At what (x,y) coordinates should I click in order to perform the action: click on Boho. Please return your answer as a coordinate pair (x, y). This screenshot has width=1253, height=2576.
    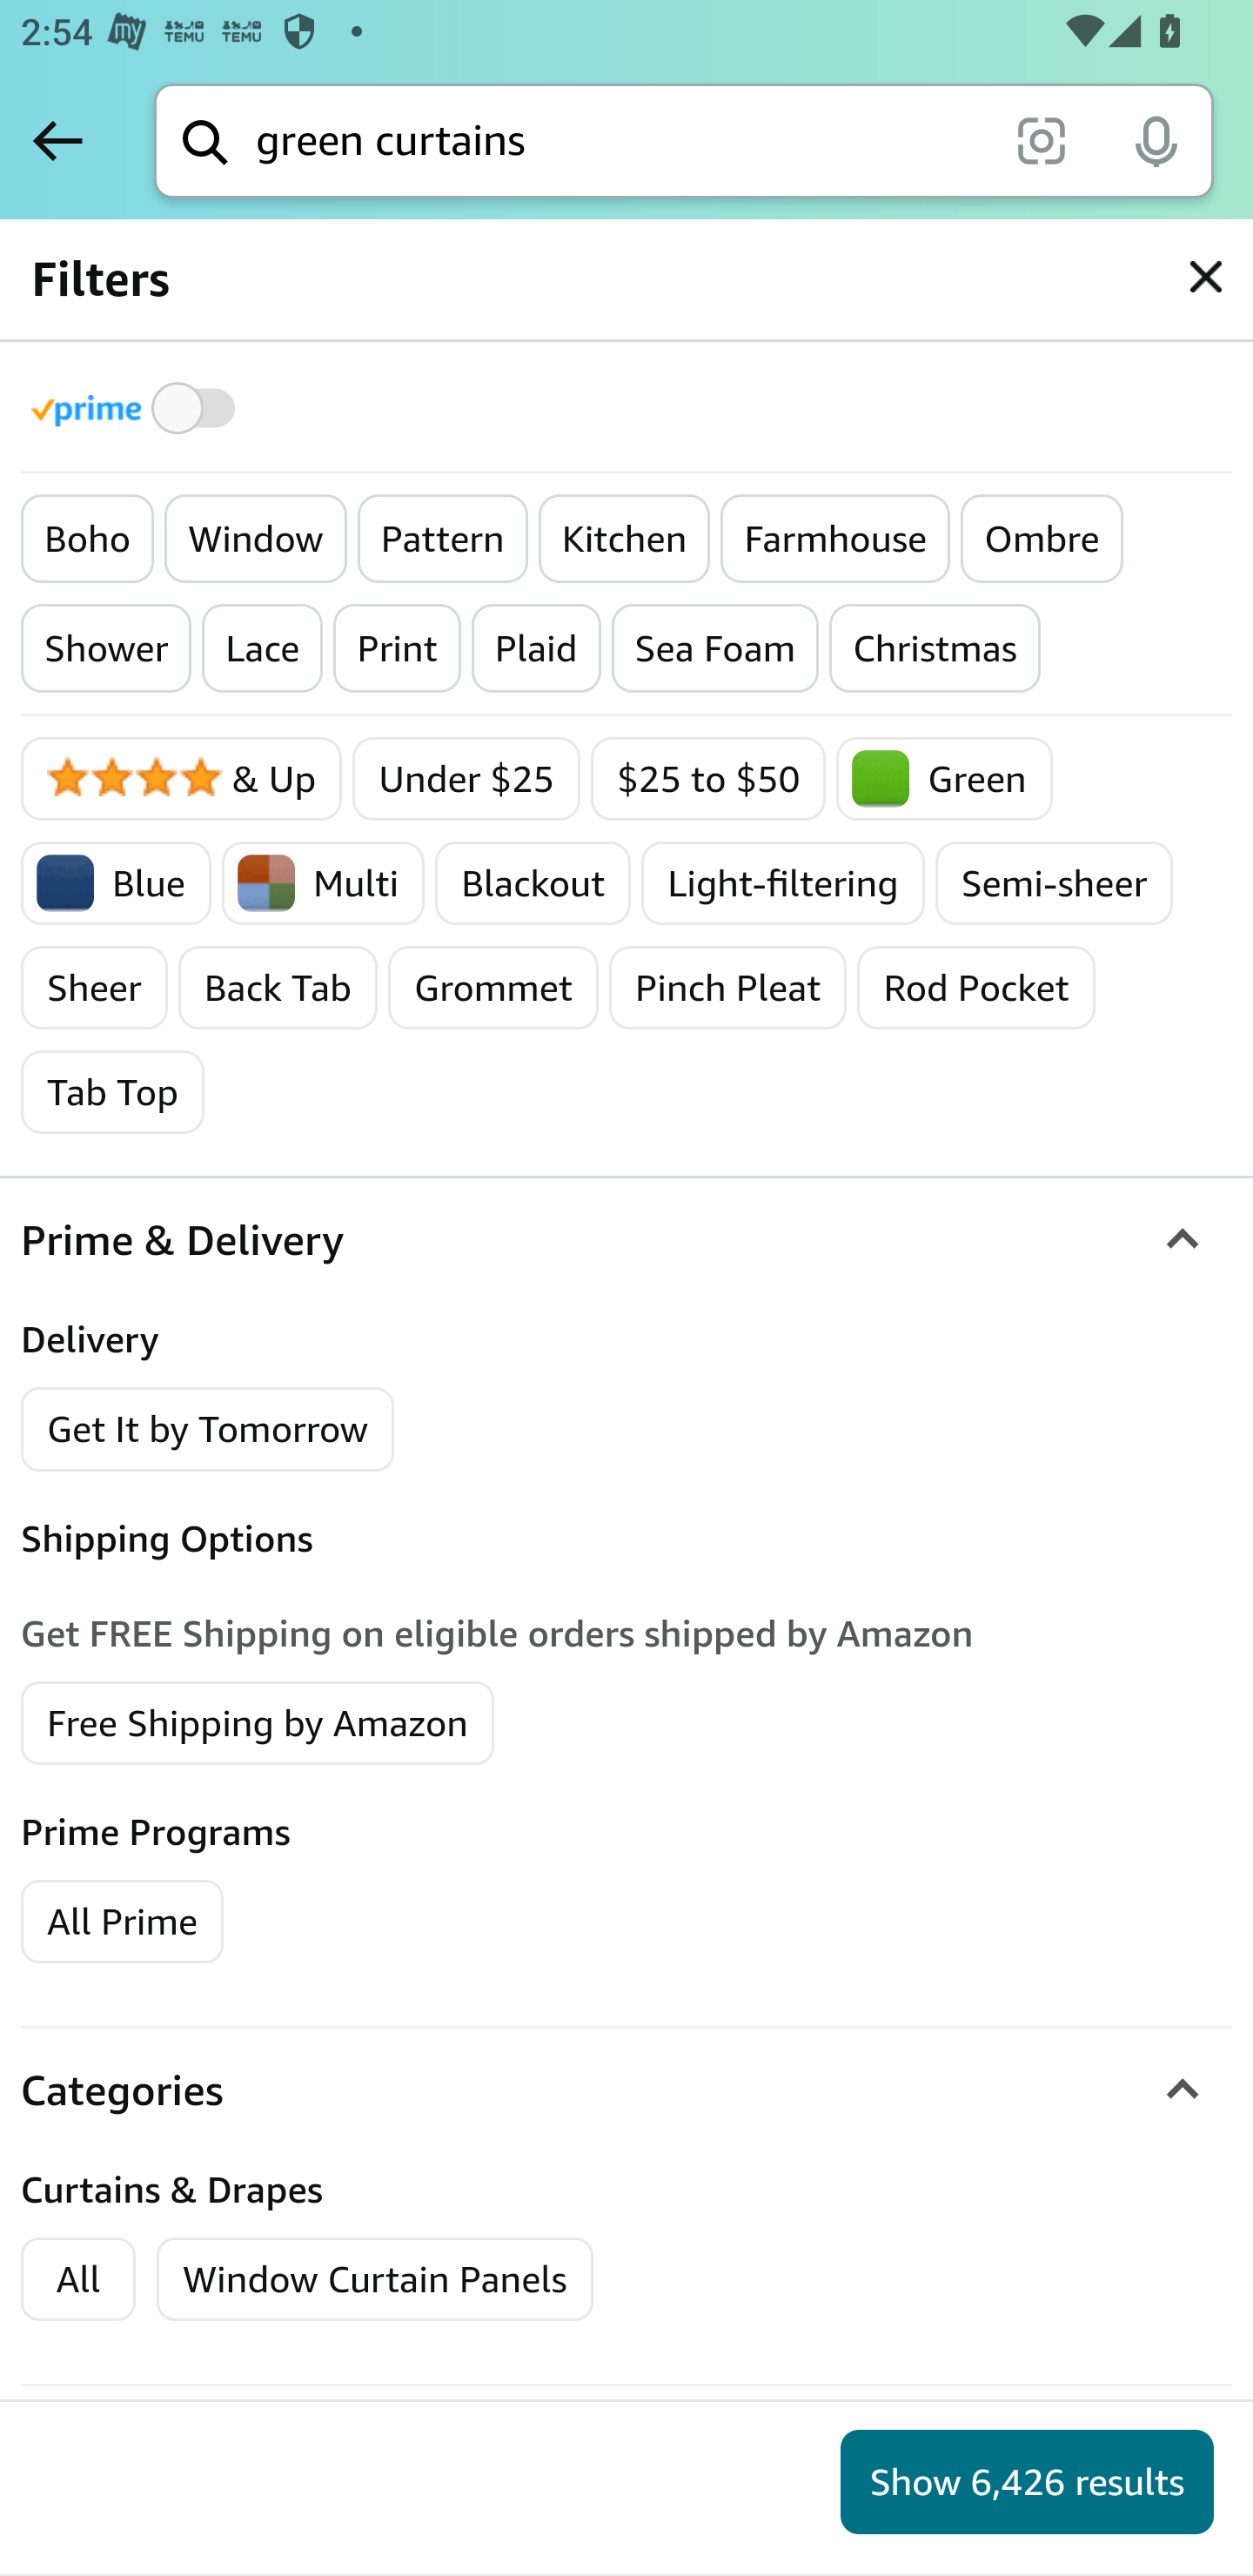
    Looking at the image, I should click on (89, 540).